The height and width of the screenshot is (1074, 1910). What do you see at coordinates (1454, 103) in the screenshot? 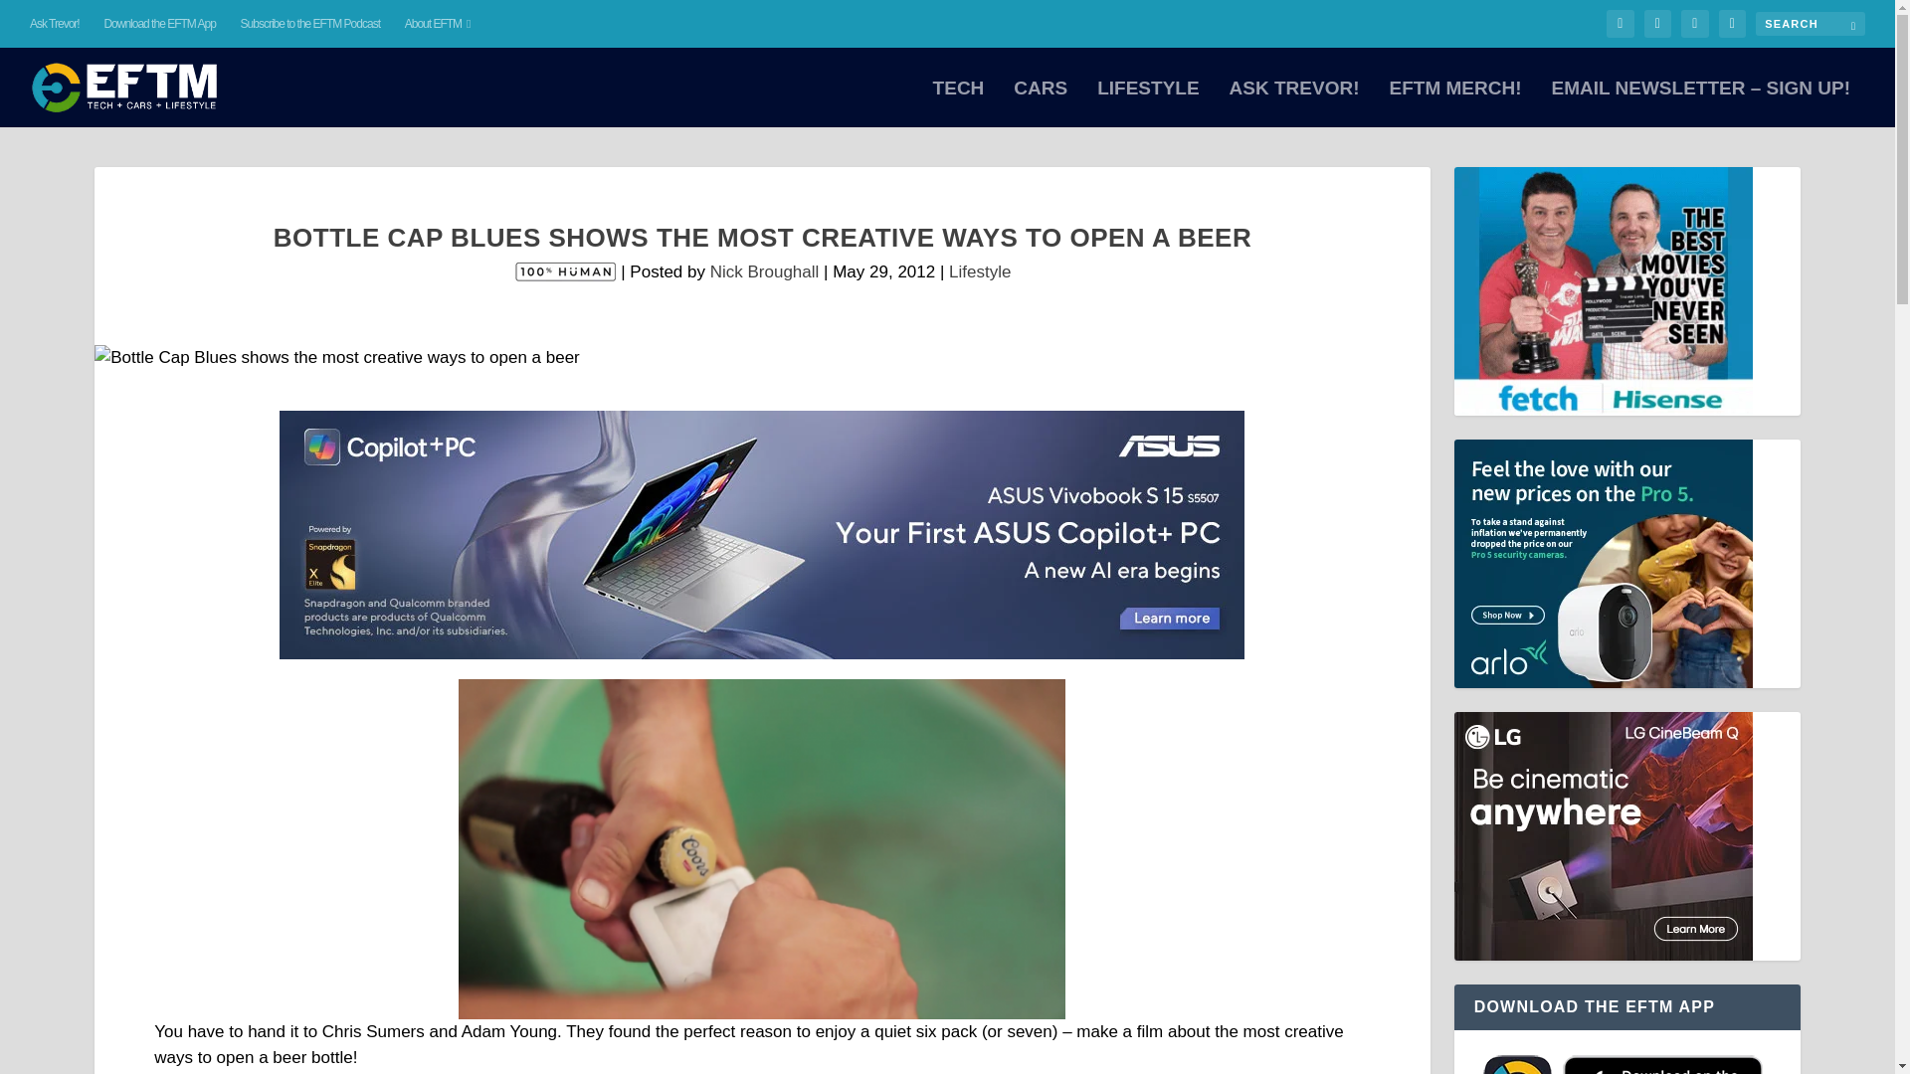
I see `EFTM MERCH!` at bounding box center [1454, 103].